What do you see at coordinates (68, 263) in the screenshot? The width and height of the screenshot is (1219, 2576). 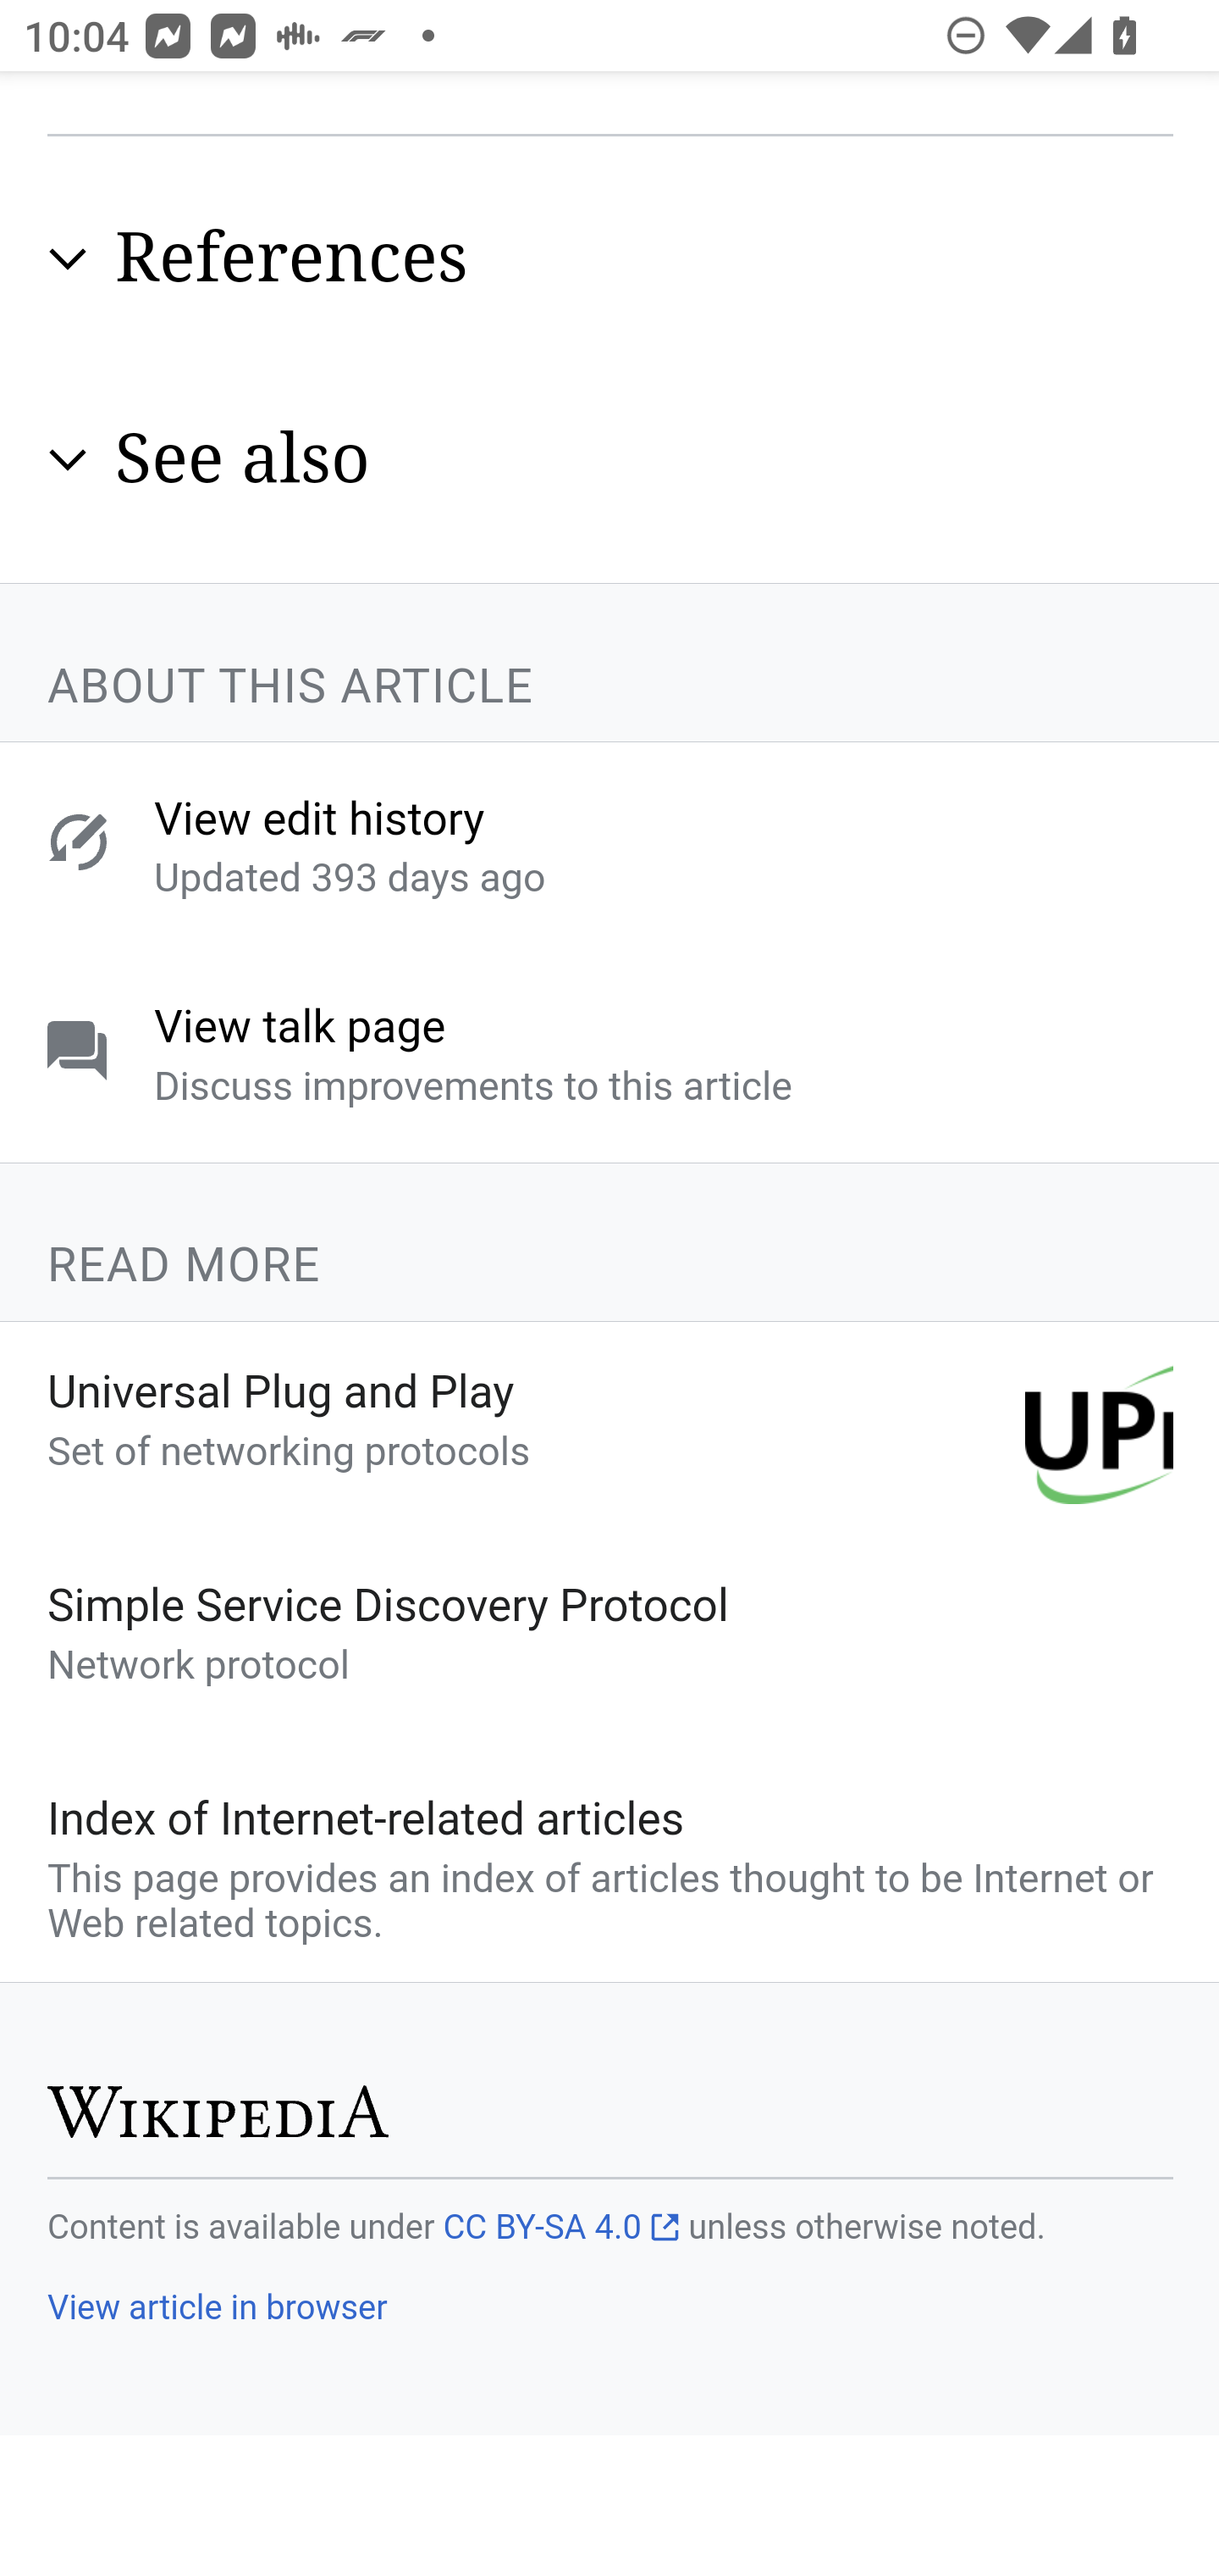 I see `Expand section` at bounding box center [68, 263].